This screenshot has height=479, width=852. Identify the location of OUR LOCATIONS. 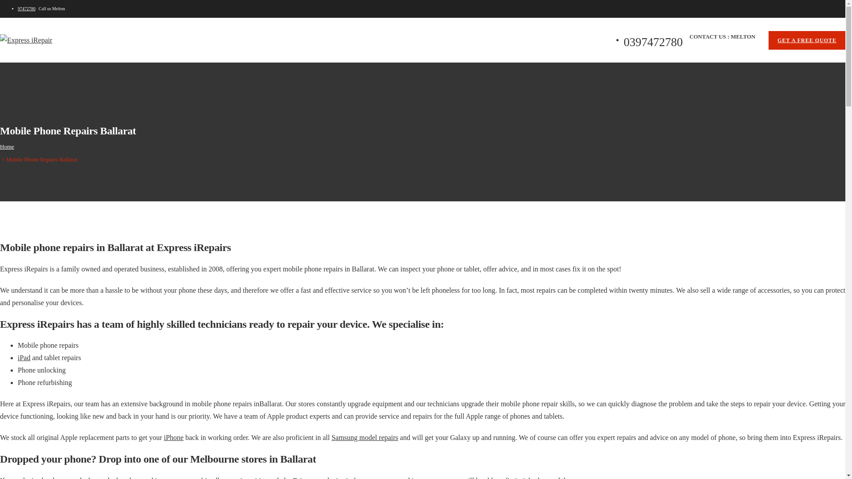
(164, 76).